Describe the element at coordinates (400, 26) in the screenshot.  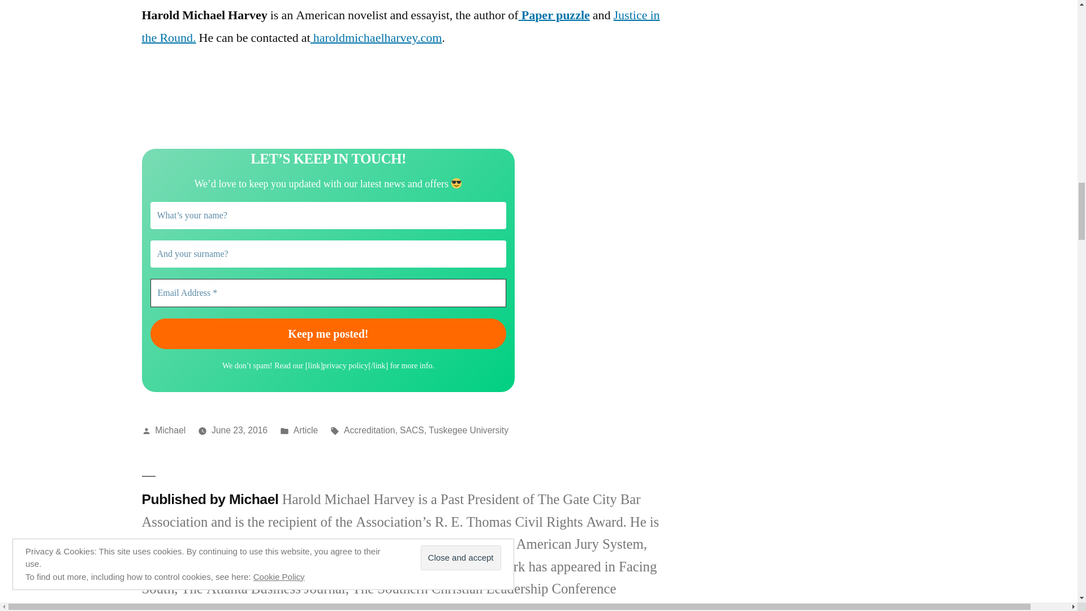
I see `Justice in the Round.` at that location.